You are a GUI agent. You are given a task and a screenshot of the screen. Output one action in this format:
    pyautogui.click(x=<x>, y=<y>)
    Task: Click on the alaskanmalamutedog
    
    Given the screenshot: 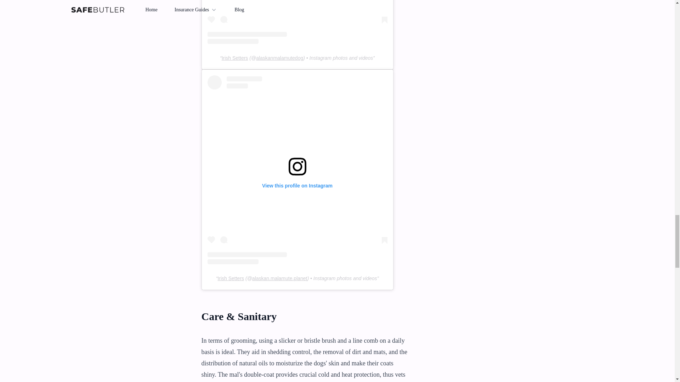 What is the action you would take?
    pyautogui.click(x=280, y=58)
    